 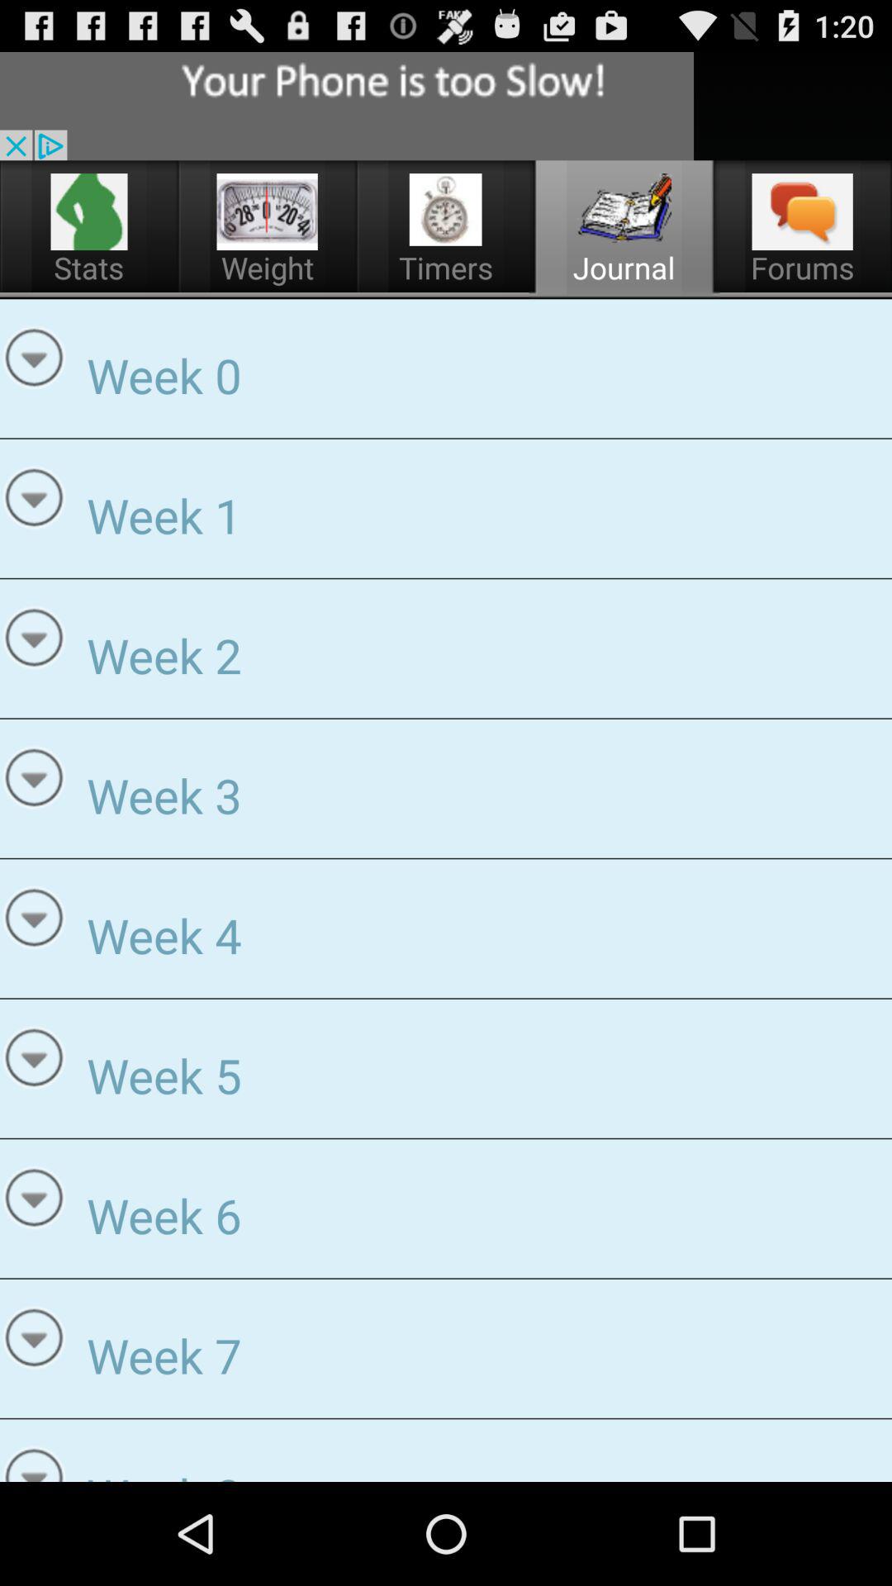 What do you see at coordinates (347, 106) in the screenshot?
I see `click notification` at bounding box center [347, 106].